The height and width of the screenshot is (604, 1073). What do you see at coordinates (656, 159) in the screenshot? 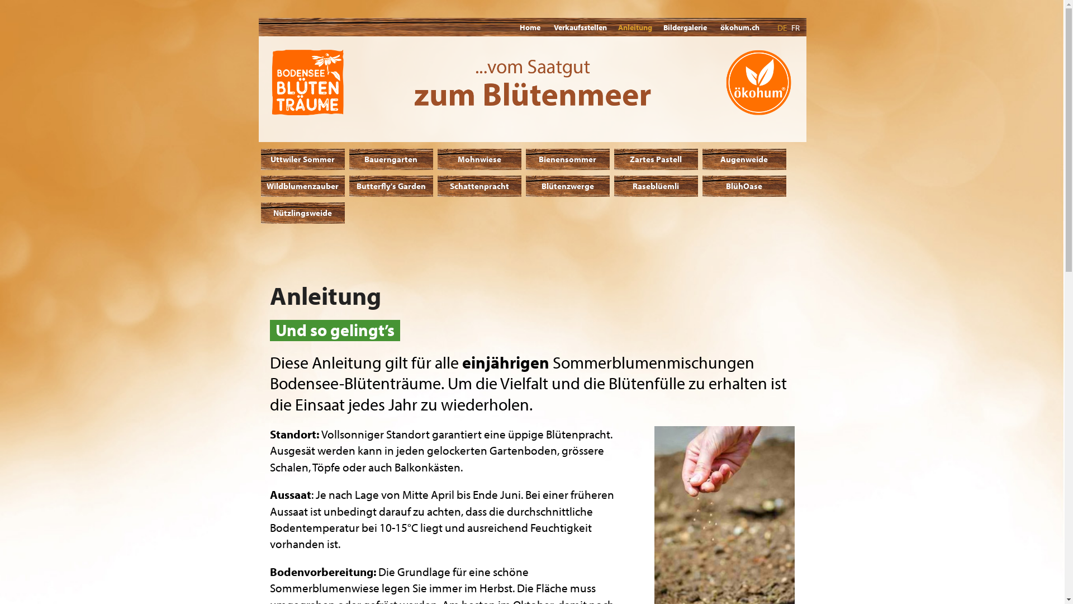
I see `Zartes Pastell` at bounding box center [656, 159].